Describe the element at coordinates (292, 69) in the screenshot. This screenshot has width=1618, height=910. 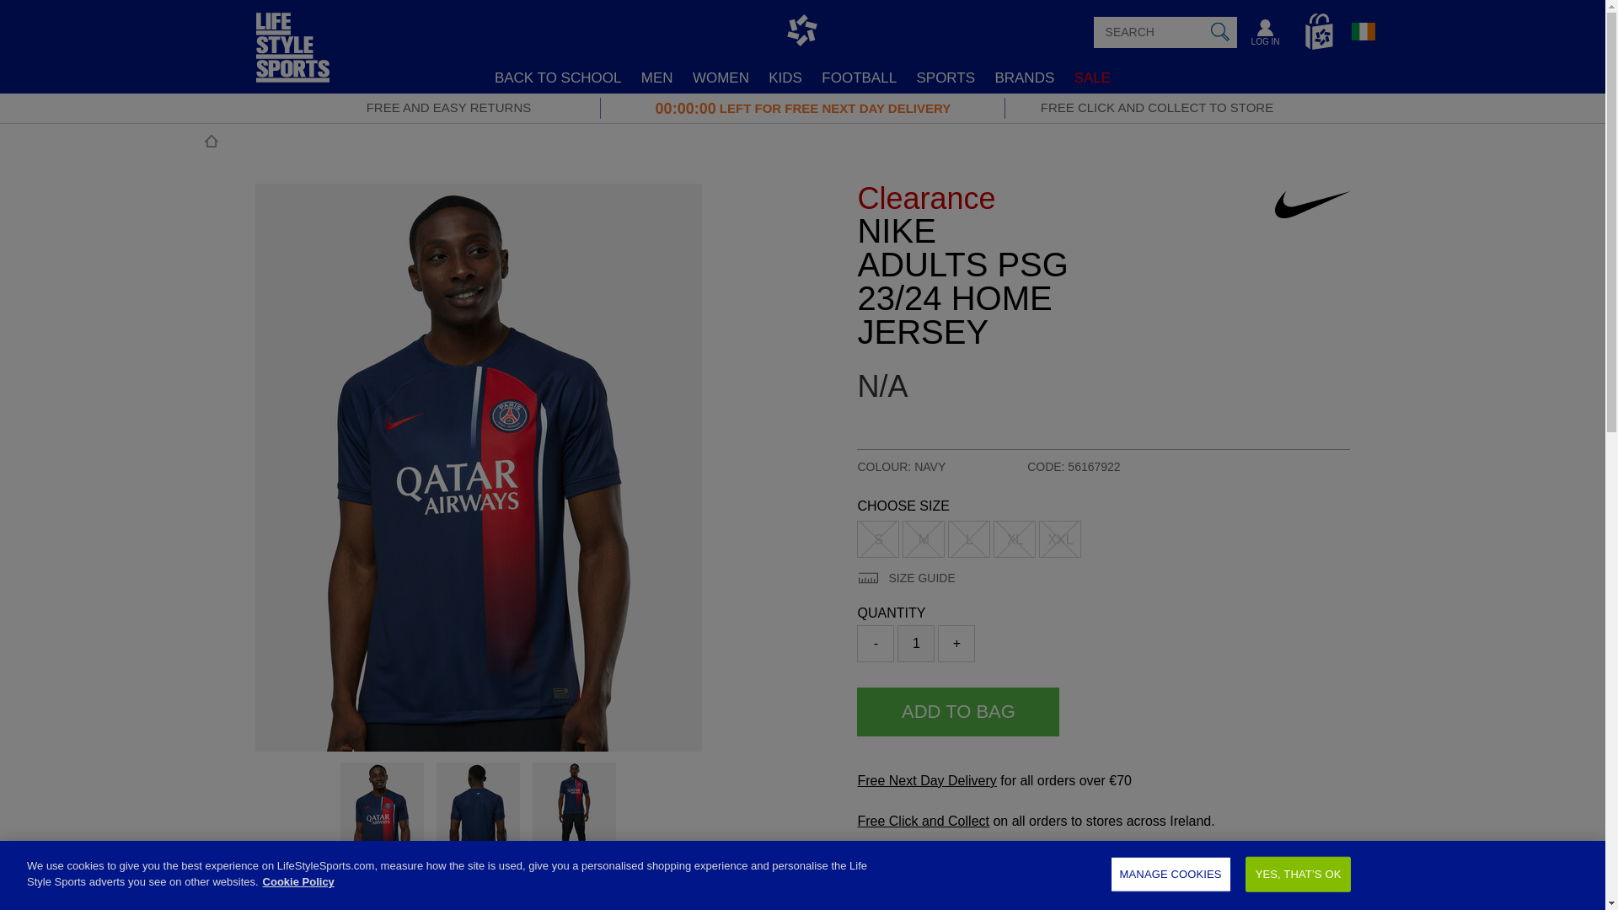
I see `Life Style Sports` at that location.